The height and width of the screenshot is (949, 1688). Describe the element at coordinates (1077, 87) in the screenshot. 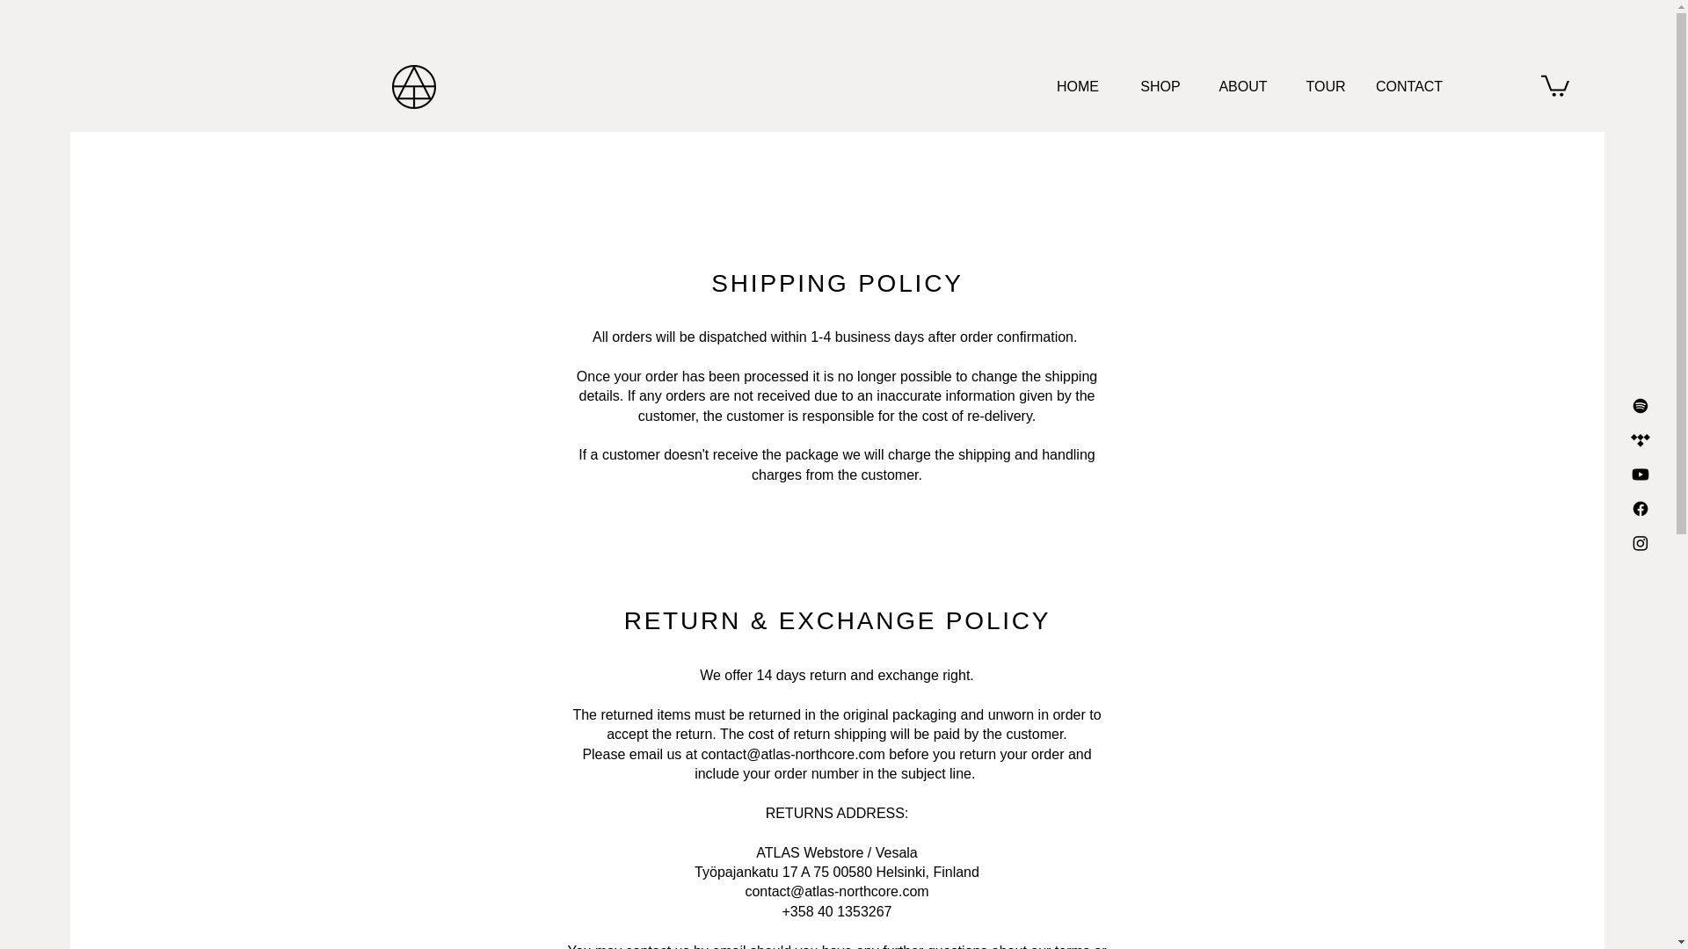

I see `HOME` at that location.